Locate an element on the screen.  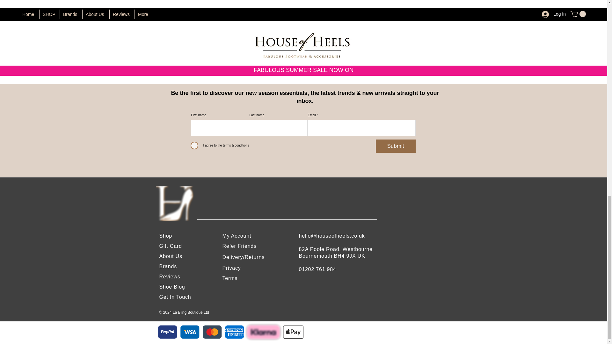
Privacy is located at coordinates (232, 268).